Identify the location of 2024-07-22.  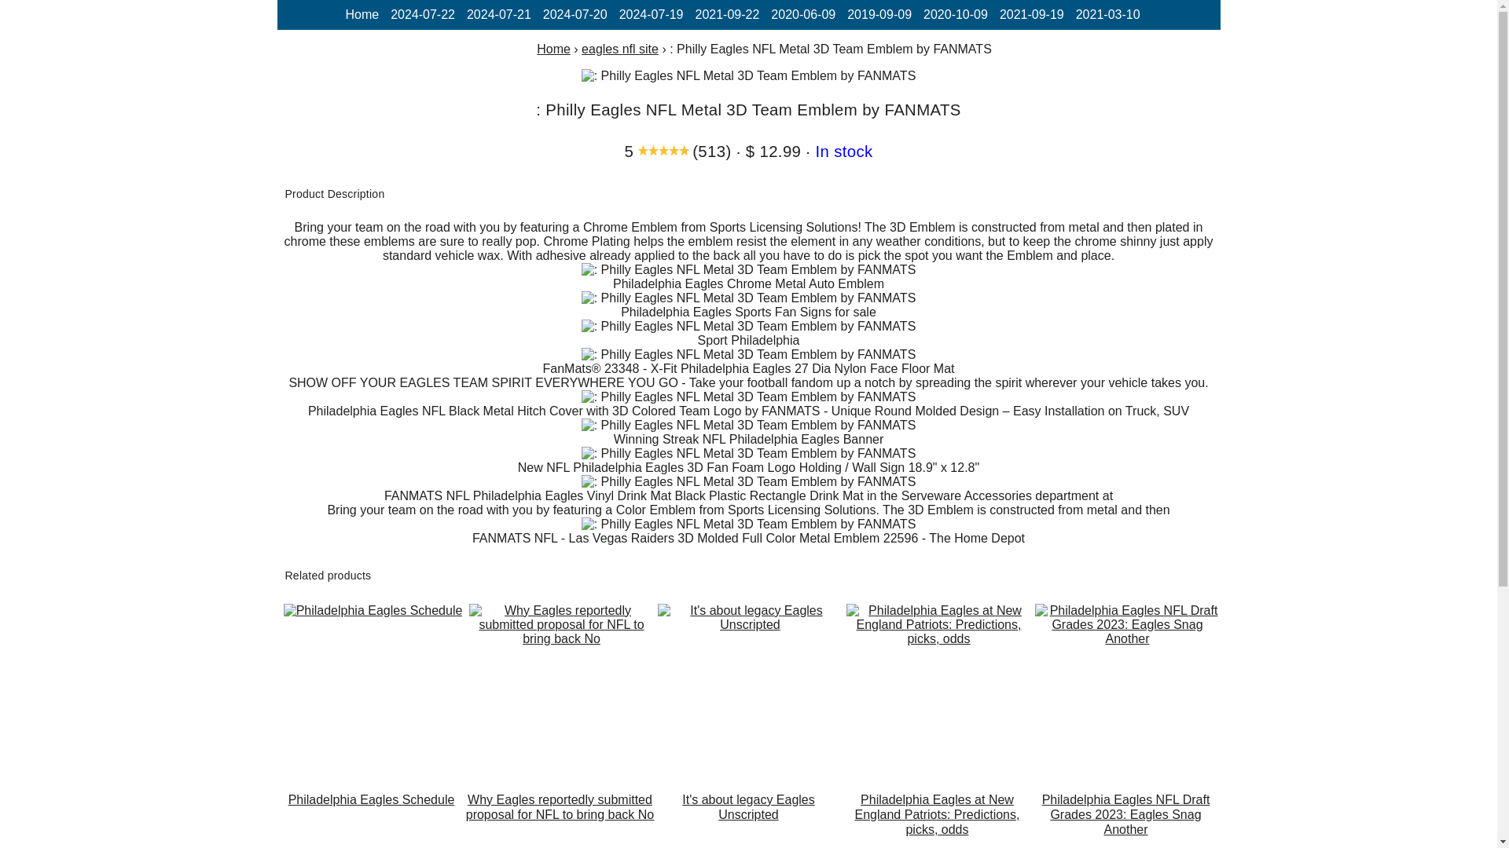
(423, 14).